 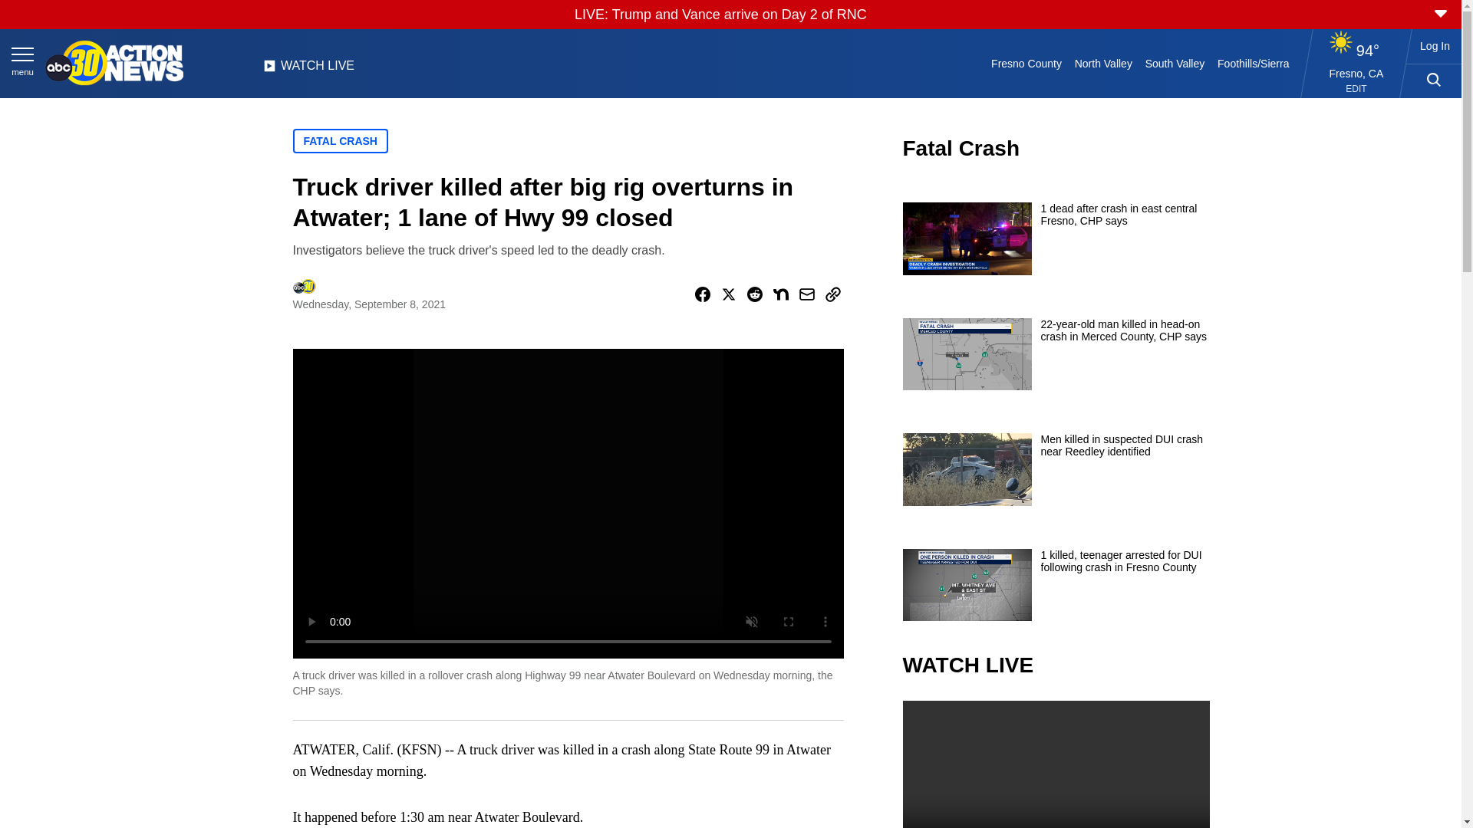 I want to click on video.title, so click(x=1056, y=764).